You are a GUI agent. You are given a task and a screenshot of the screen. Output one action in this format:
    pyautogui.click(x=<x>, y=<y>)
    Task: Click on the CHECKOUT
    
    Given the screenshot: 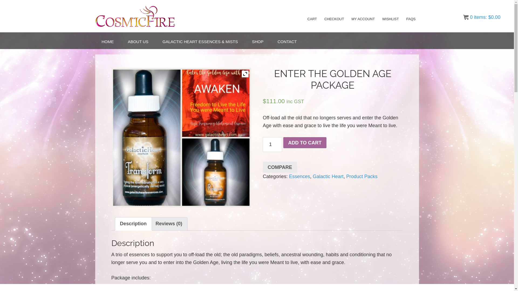 What is the action you would take?
    pyautogui.click(x=334, y=19)
    